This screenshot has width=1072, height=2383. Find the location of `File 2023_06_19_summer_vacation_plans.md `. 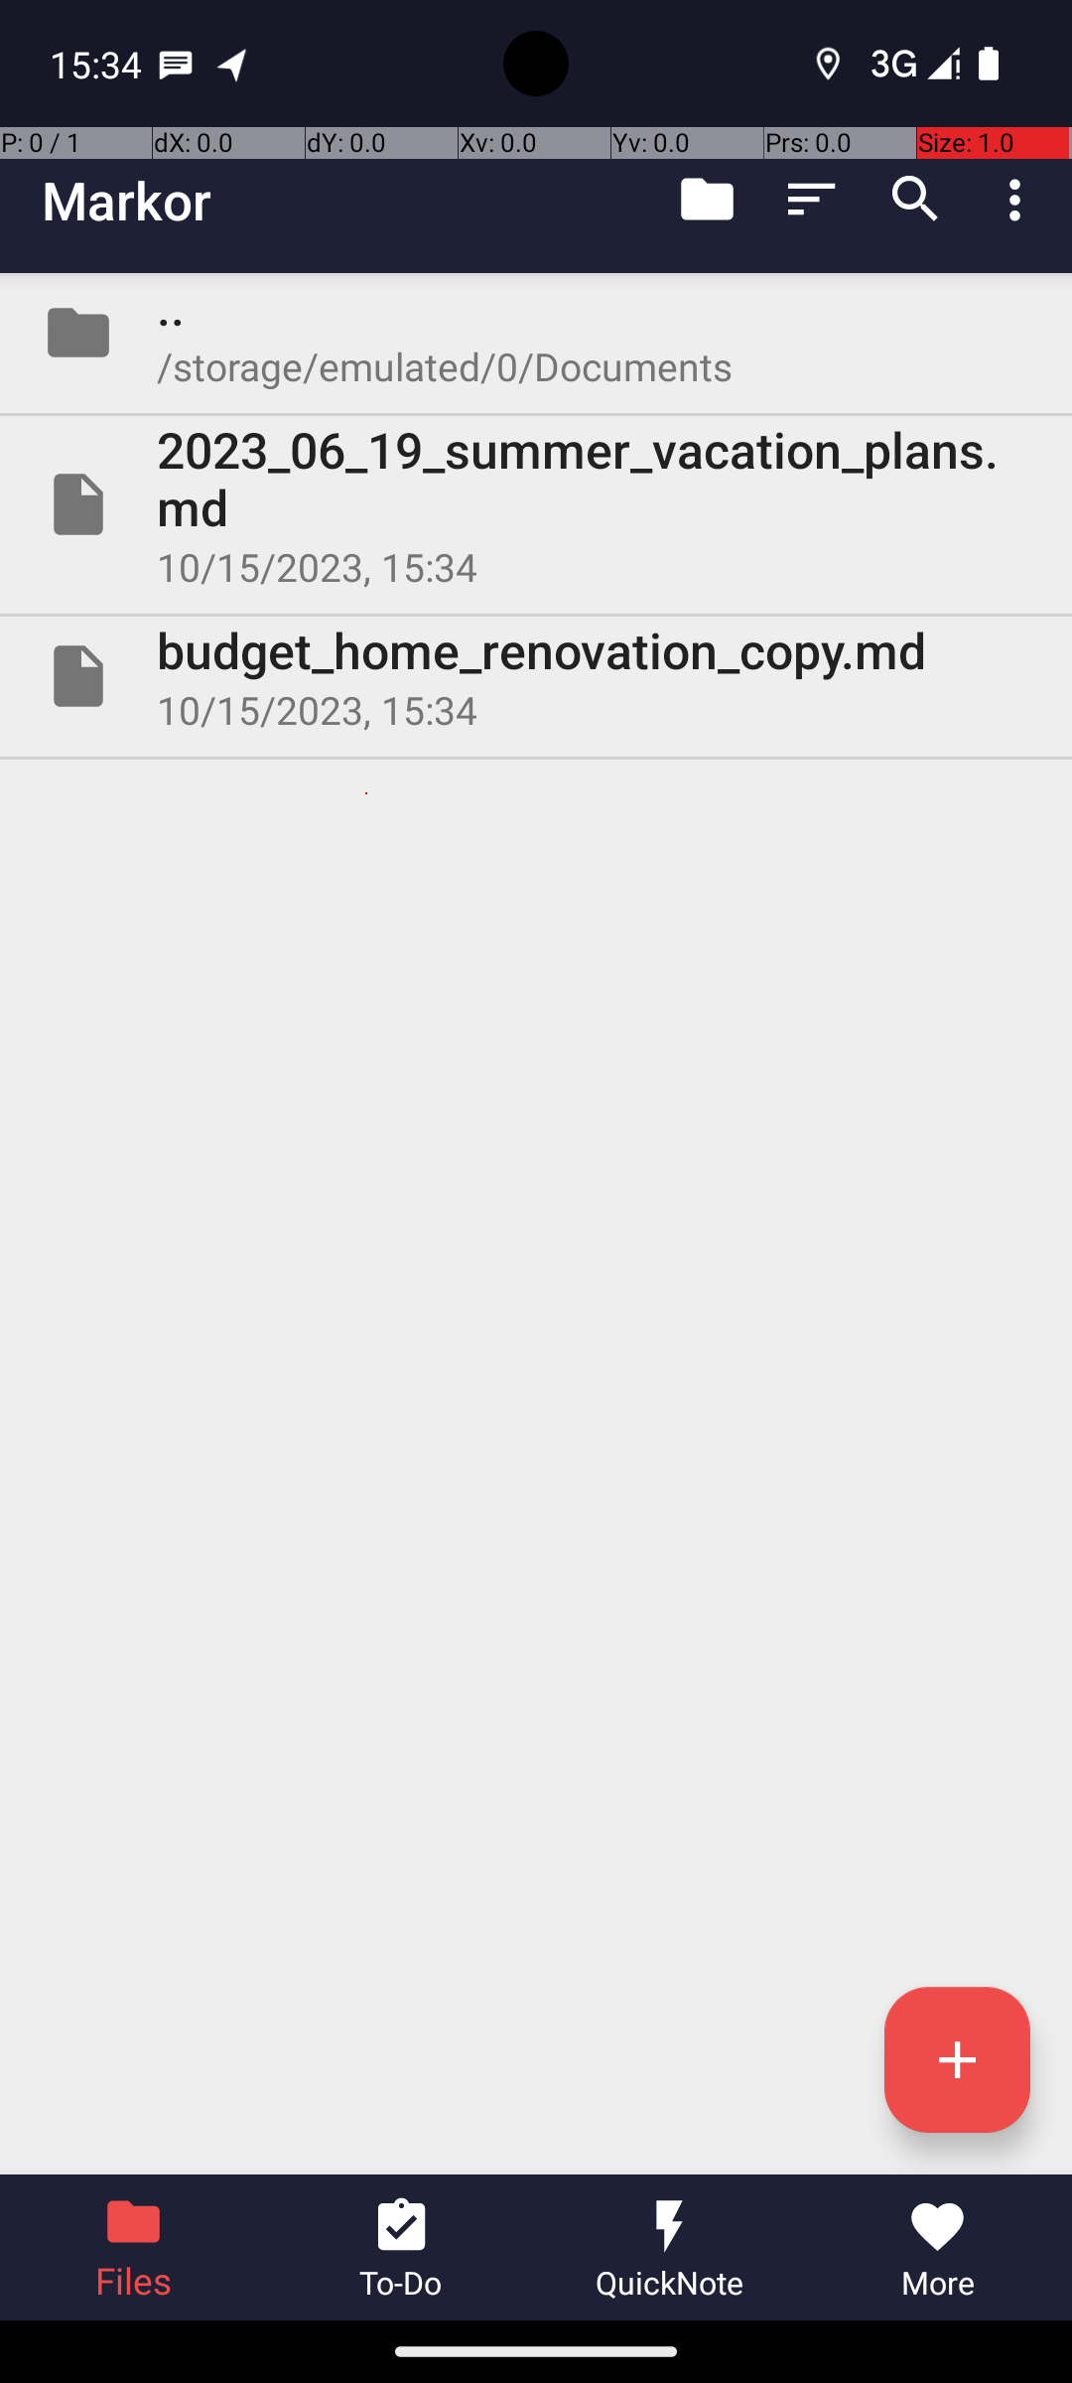

File 2023_06_19_summer_vacation_plans.md  is located at coordinates (536, 504).